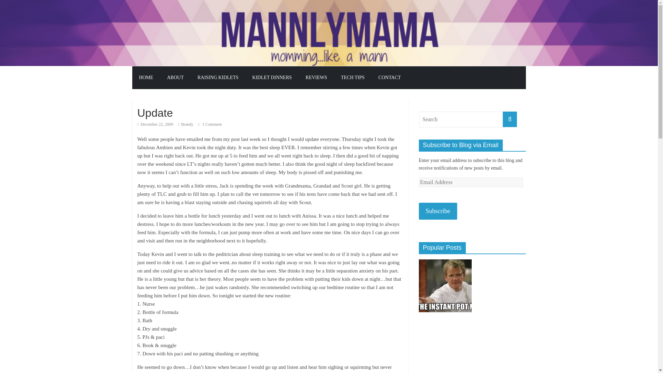 This screenshot has width=663, height=373. Describe the element at coordinates (218, 78) in the screenshot. I see `RAISING KIDLETS` at that location.